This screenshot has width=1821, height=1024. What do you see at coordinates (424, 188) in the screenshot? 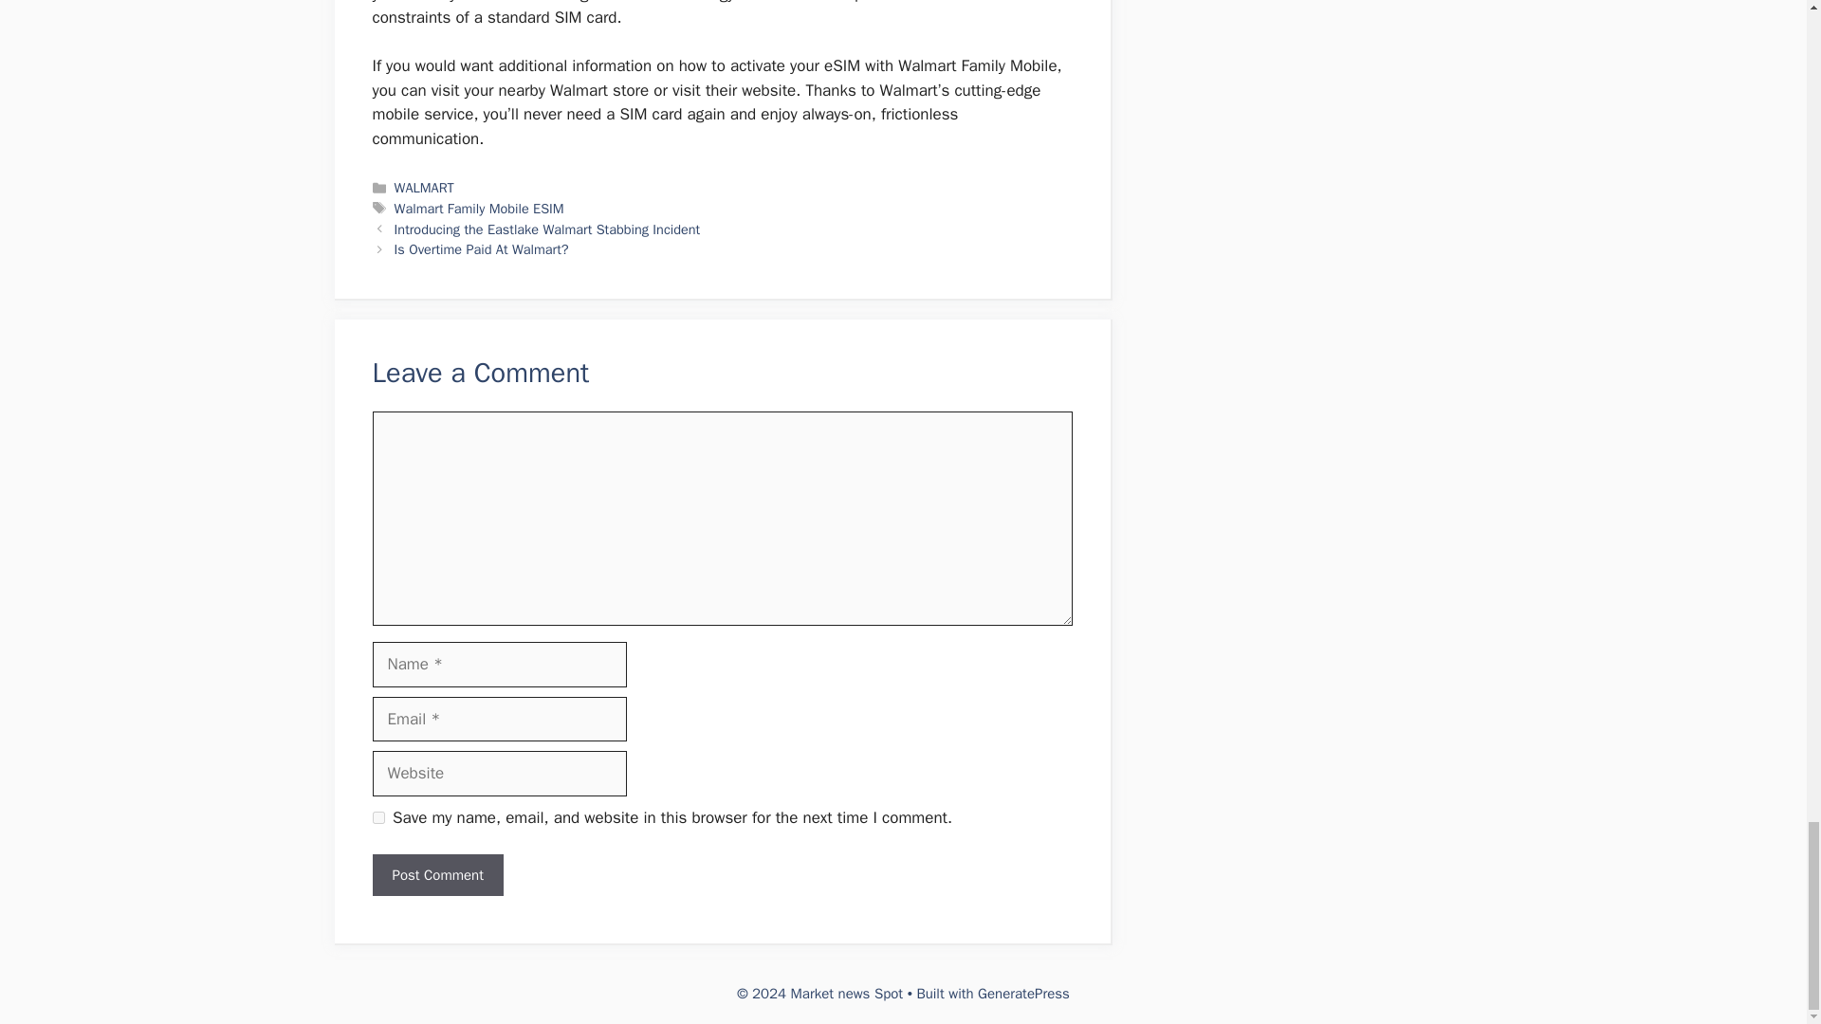
I see `WALMART` at bounding box center [424, 188].